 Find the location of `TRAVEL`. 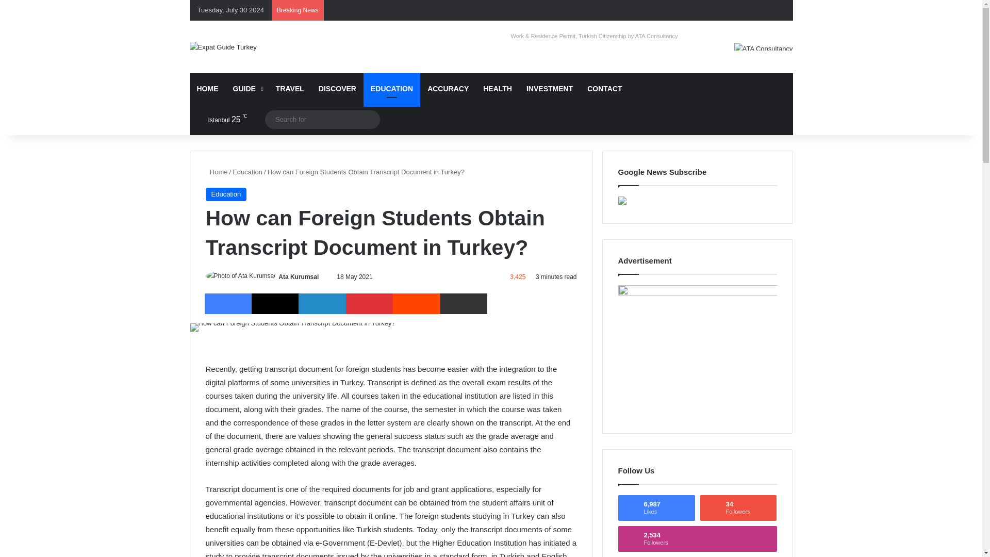

TRAVEL is located at coordinates (290, 88).